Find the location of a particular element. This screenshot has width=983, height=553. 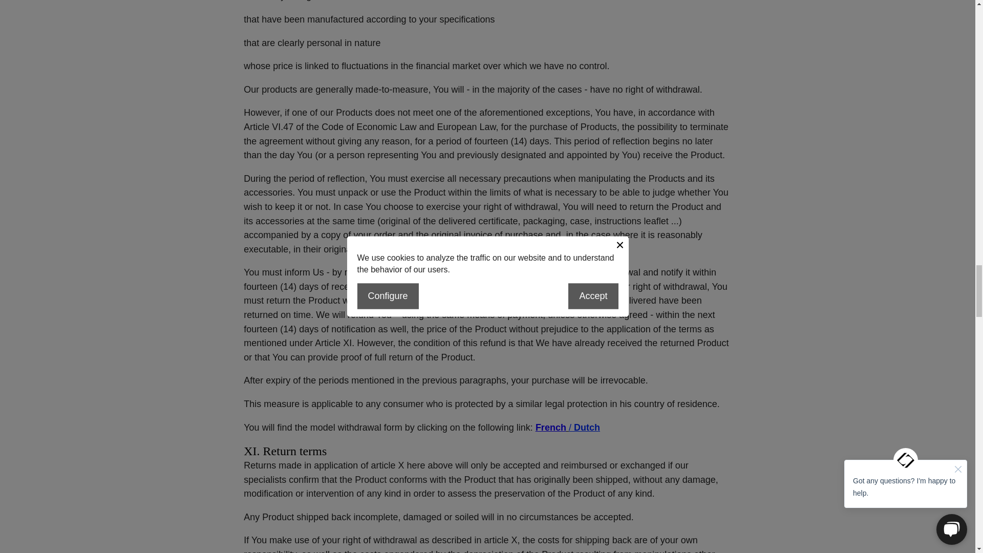

French is located at coordinates (551, 427).